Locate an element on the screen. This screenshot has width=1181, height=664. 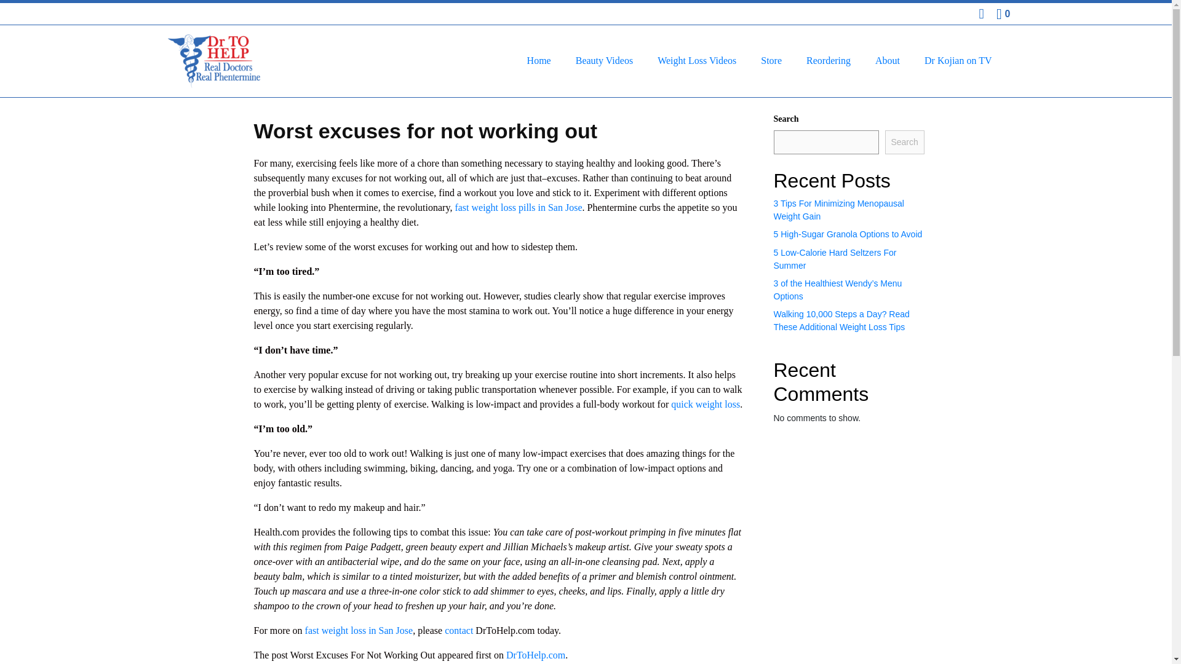
3 Tips For Minimizing Menopausal Weight Gain is located at coordinates (839, 209).